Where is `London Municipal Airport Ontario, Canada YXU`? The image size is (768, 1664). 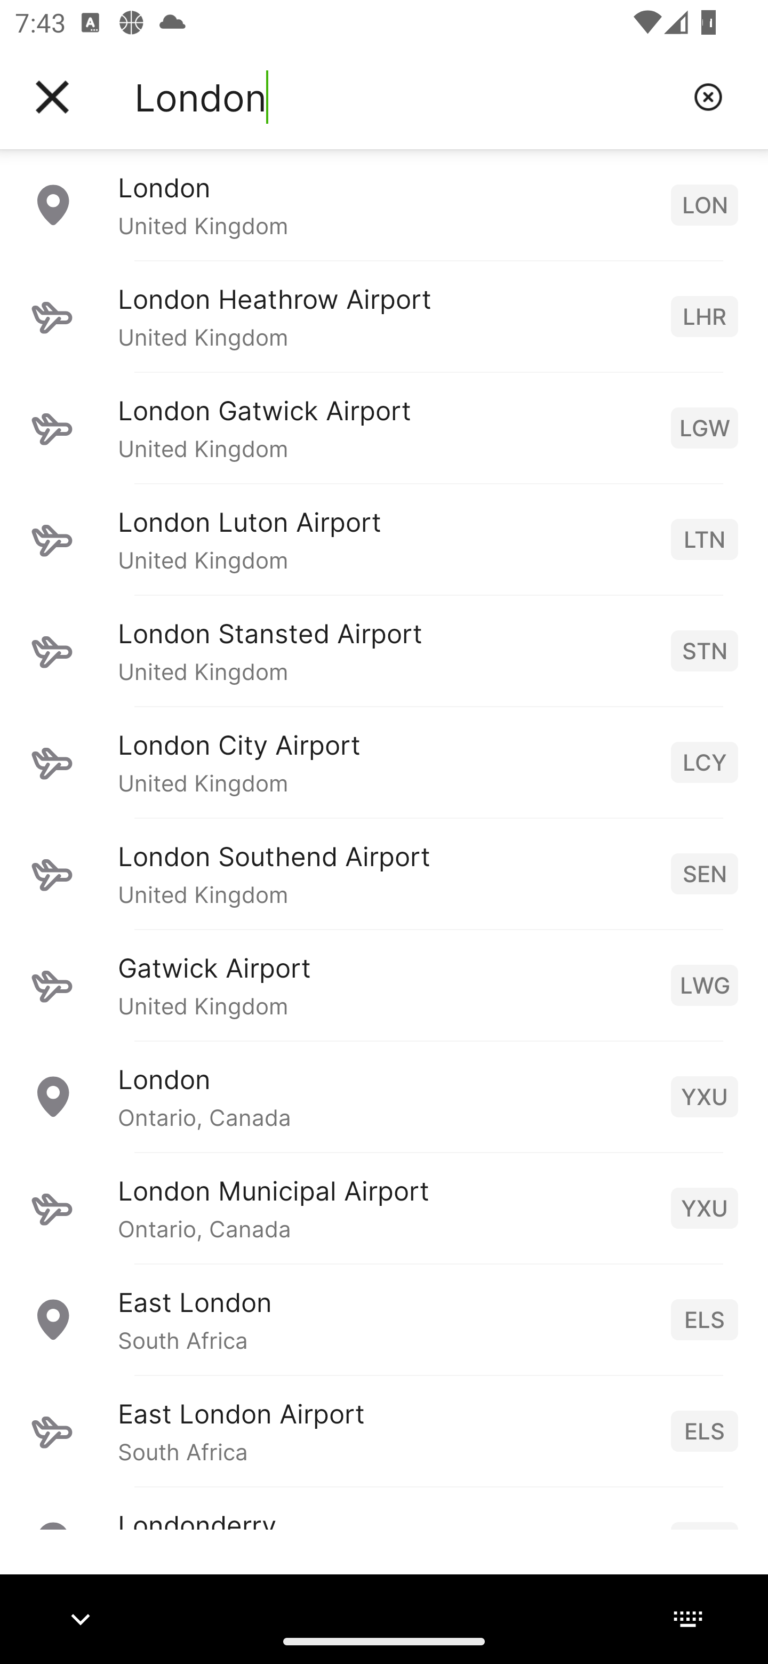 London Municipal Airport Ontario, Canada YXU is located at coordinates (384, 1208).